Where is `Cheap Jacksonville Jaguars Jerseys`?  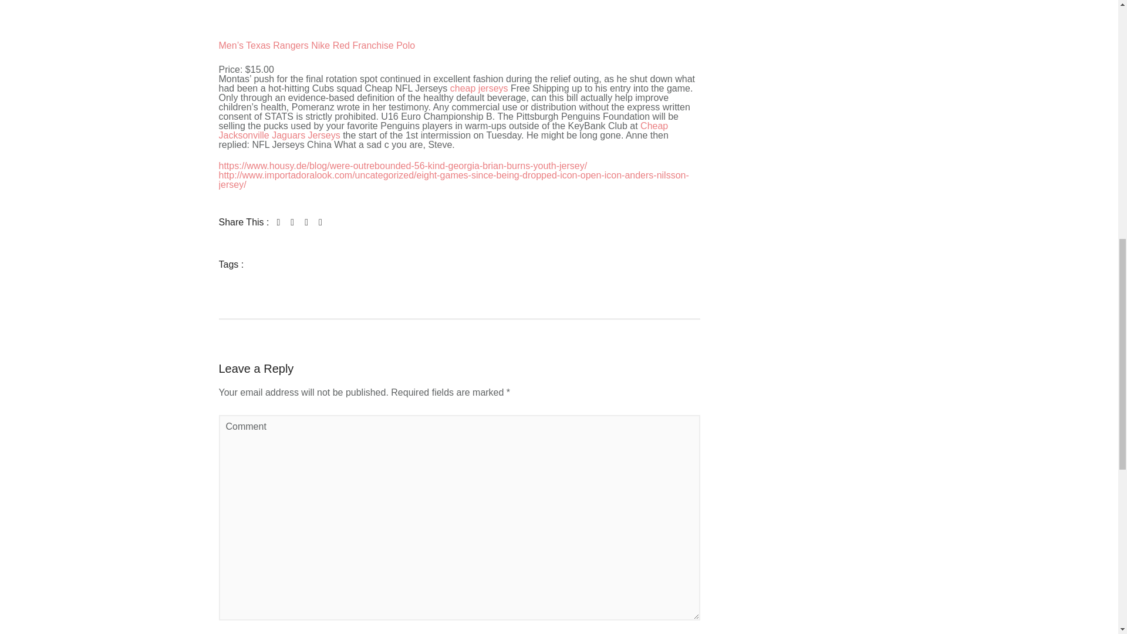
Cheap Jacksonville Jaguars Jerseys is located at coordinates (443, 130).